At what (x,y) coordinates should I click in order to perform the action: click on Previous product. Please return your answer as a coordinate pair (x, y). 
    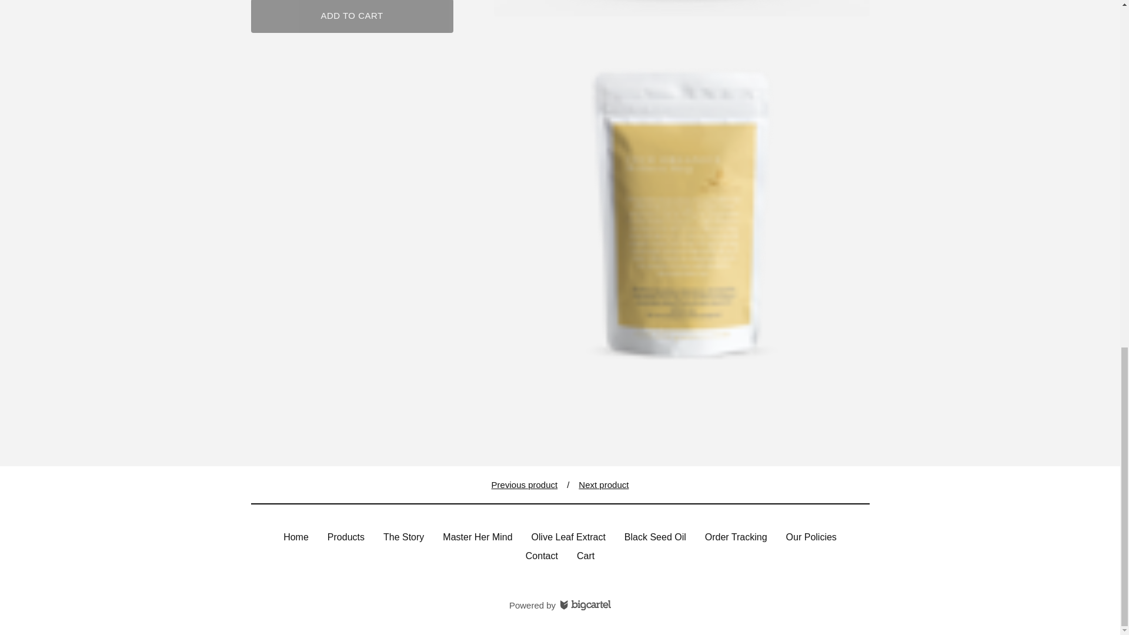
    Looking at the image, I should click on (525, 484).